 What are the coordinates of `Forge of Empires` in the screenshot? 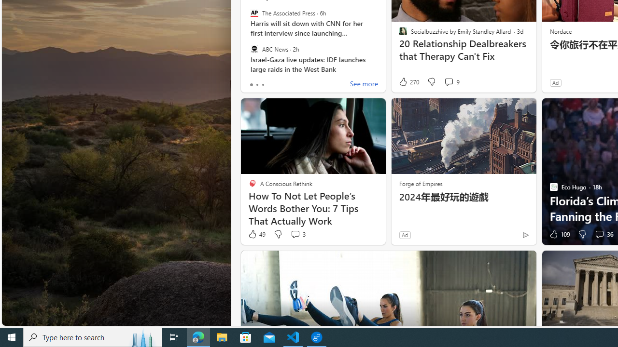 It's located at (420, 183).